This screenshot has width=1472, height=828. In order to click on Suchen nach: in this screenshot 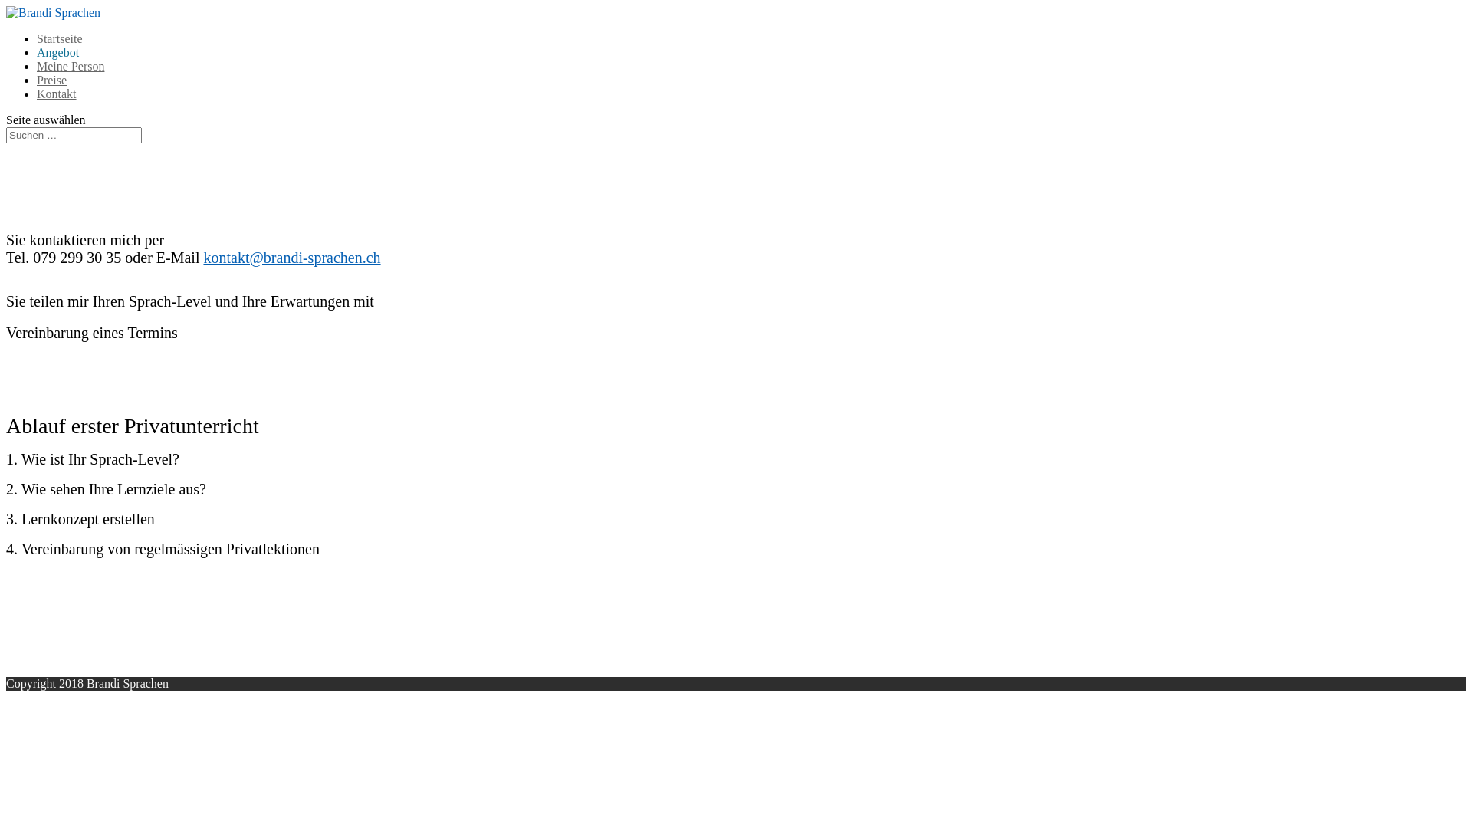, I will do `click(74, 135)`.